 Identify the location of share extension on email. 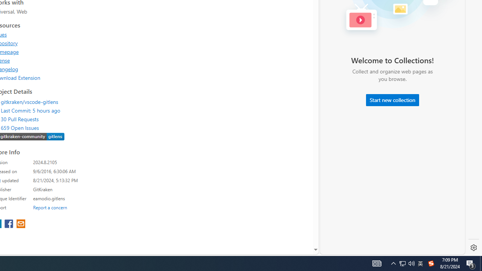
(20, 224).